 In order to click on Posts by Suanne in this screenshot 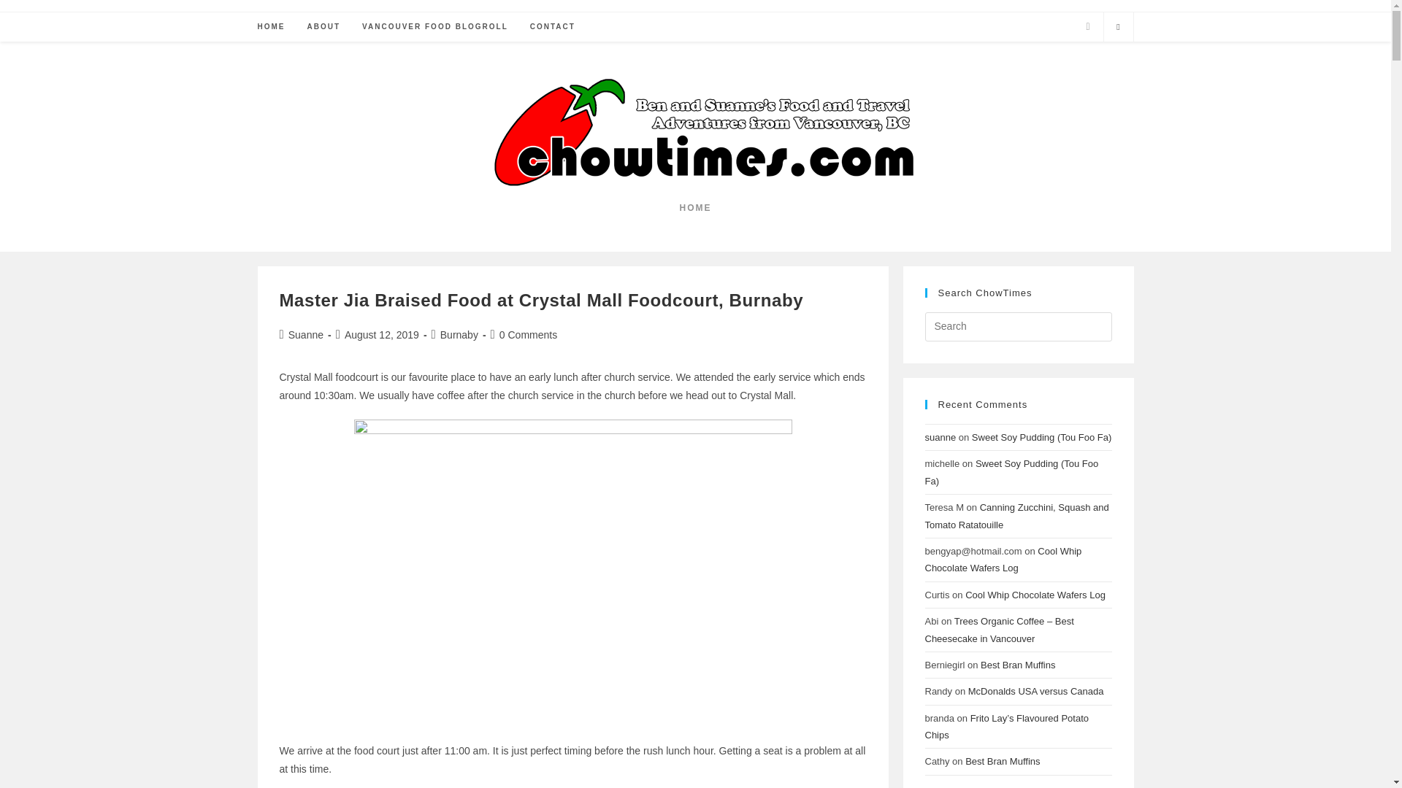, I will do `click(306, 334)`.